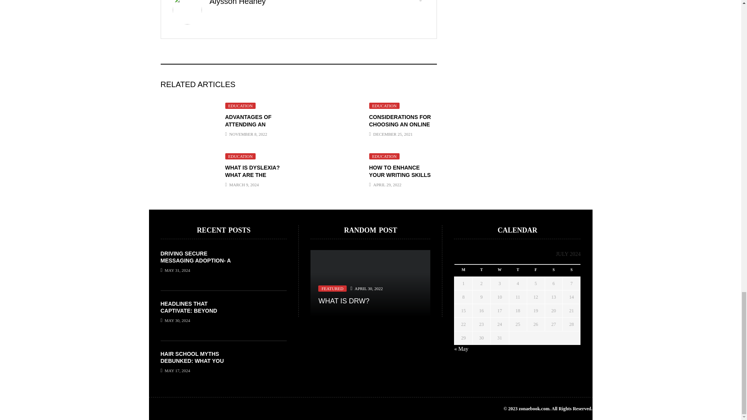  I want to click on Alysson Heaney, so click(237, 3).